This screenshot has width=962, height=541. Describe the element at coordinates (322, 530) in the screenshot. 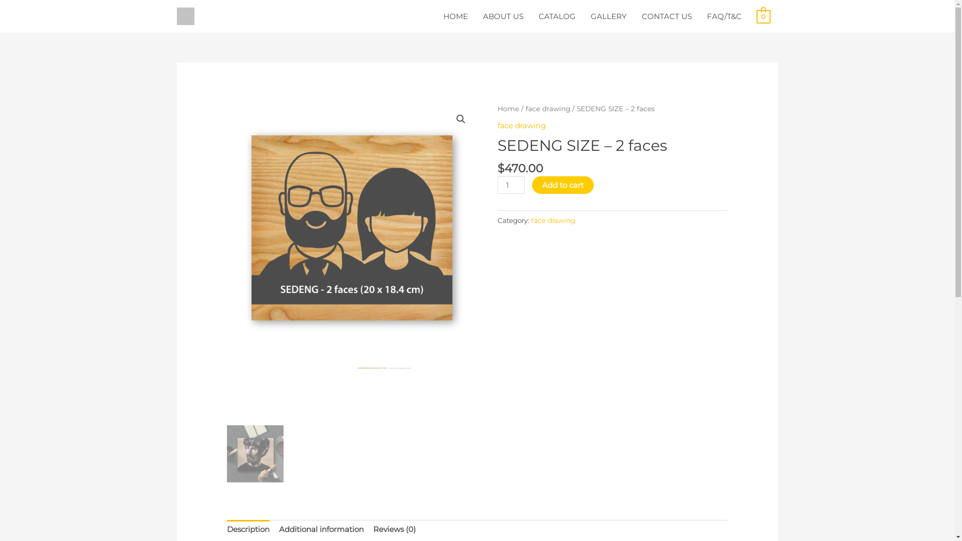

I see `Additional information` at that location.